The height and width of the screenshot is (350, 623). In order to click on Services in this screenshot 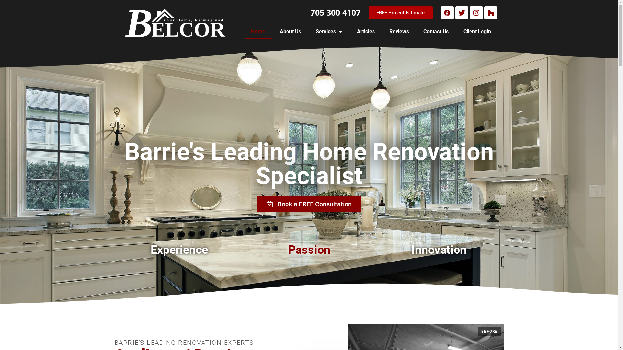, I will do `click(329, 32)`.